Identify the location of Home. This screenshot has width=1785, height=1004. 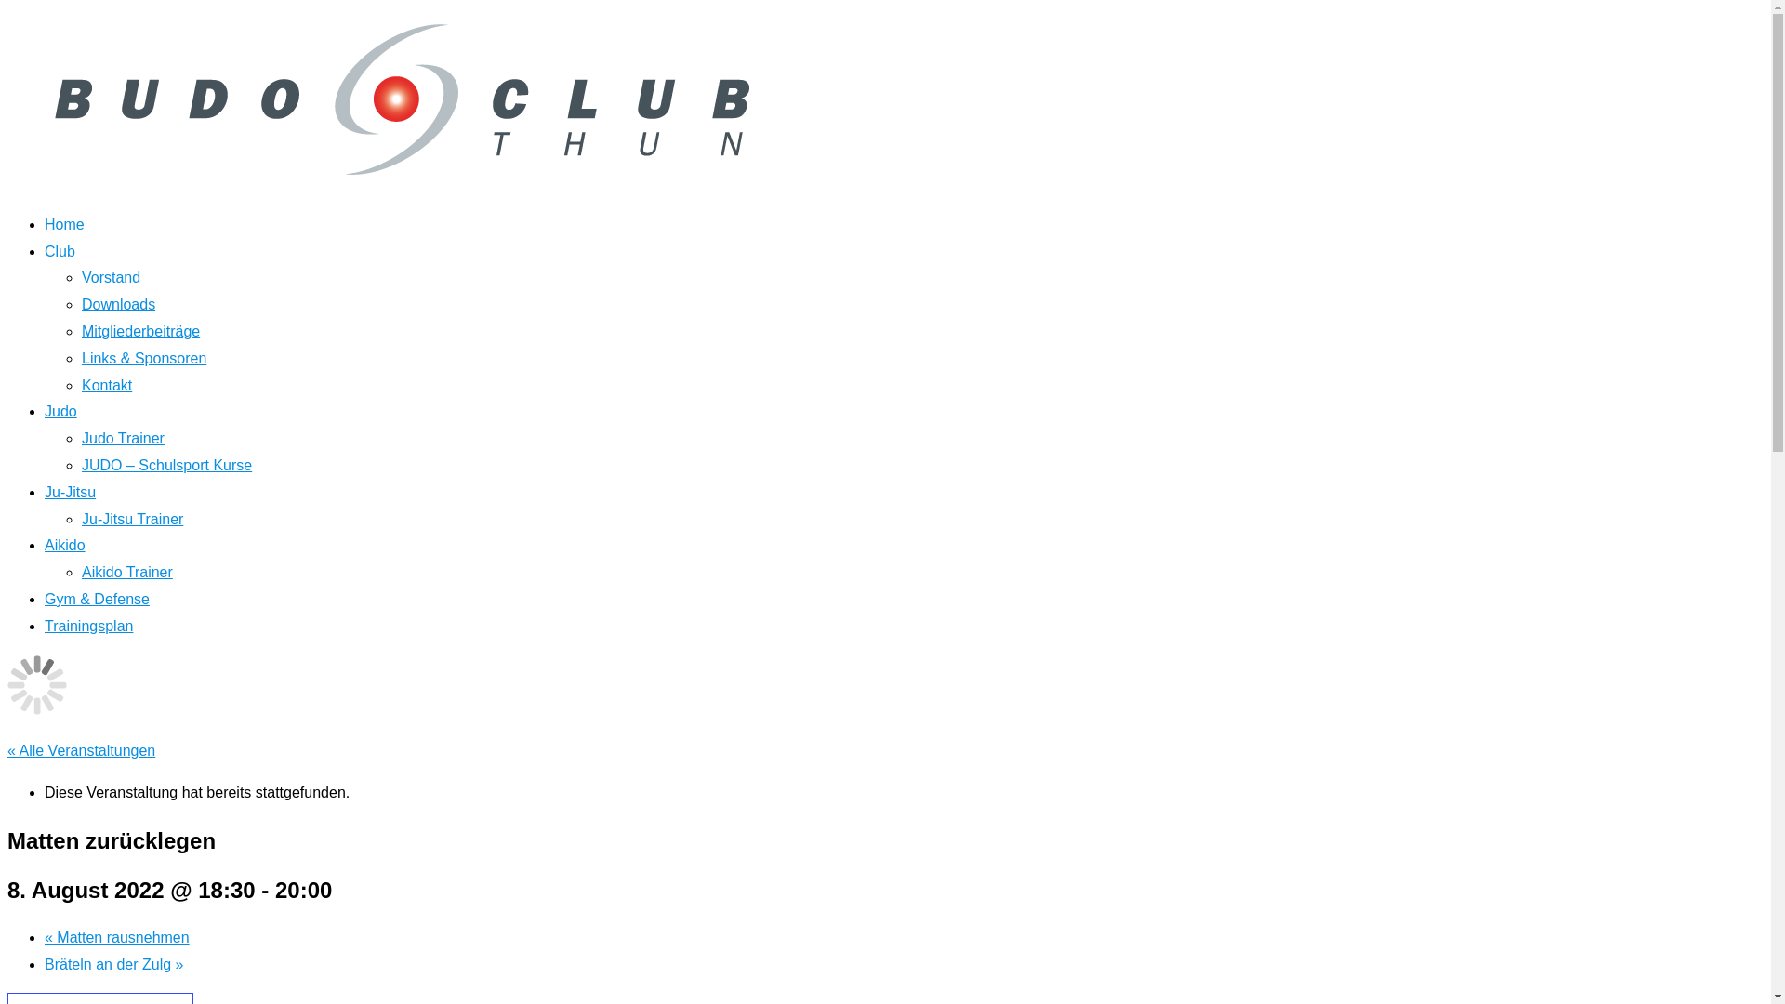
(65, 225).